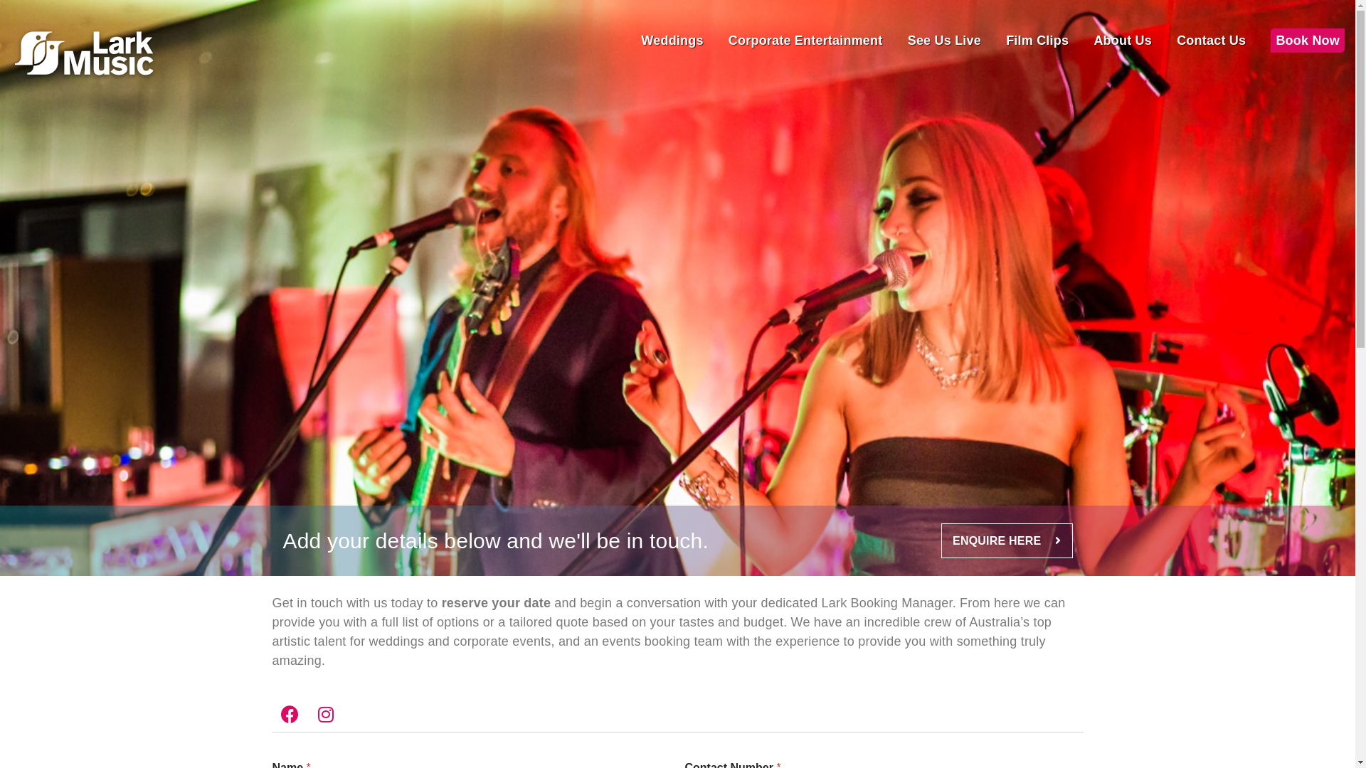 The height and width of the screenshot is (768, 1366). Describe the element at coordinates (1123, 41) in the screenshot. I see `About Us` at that location.